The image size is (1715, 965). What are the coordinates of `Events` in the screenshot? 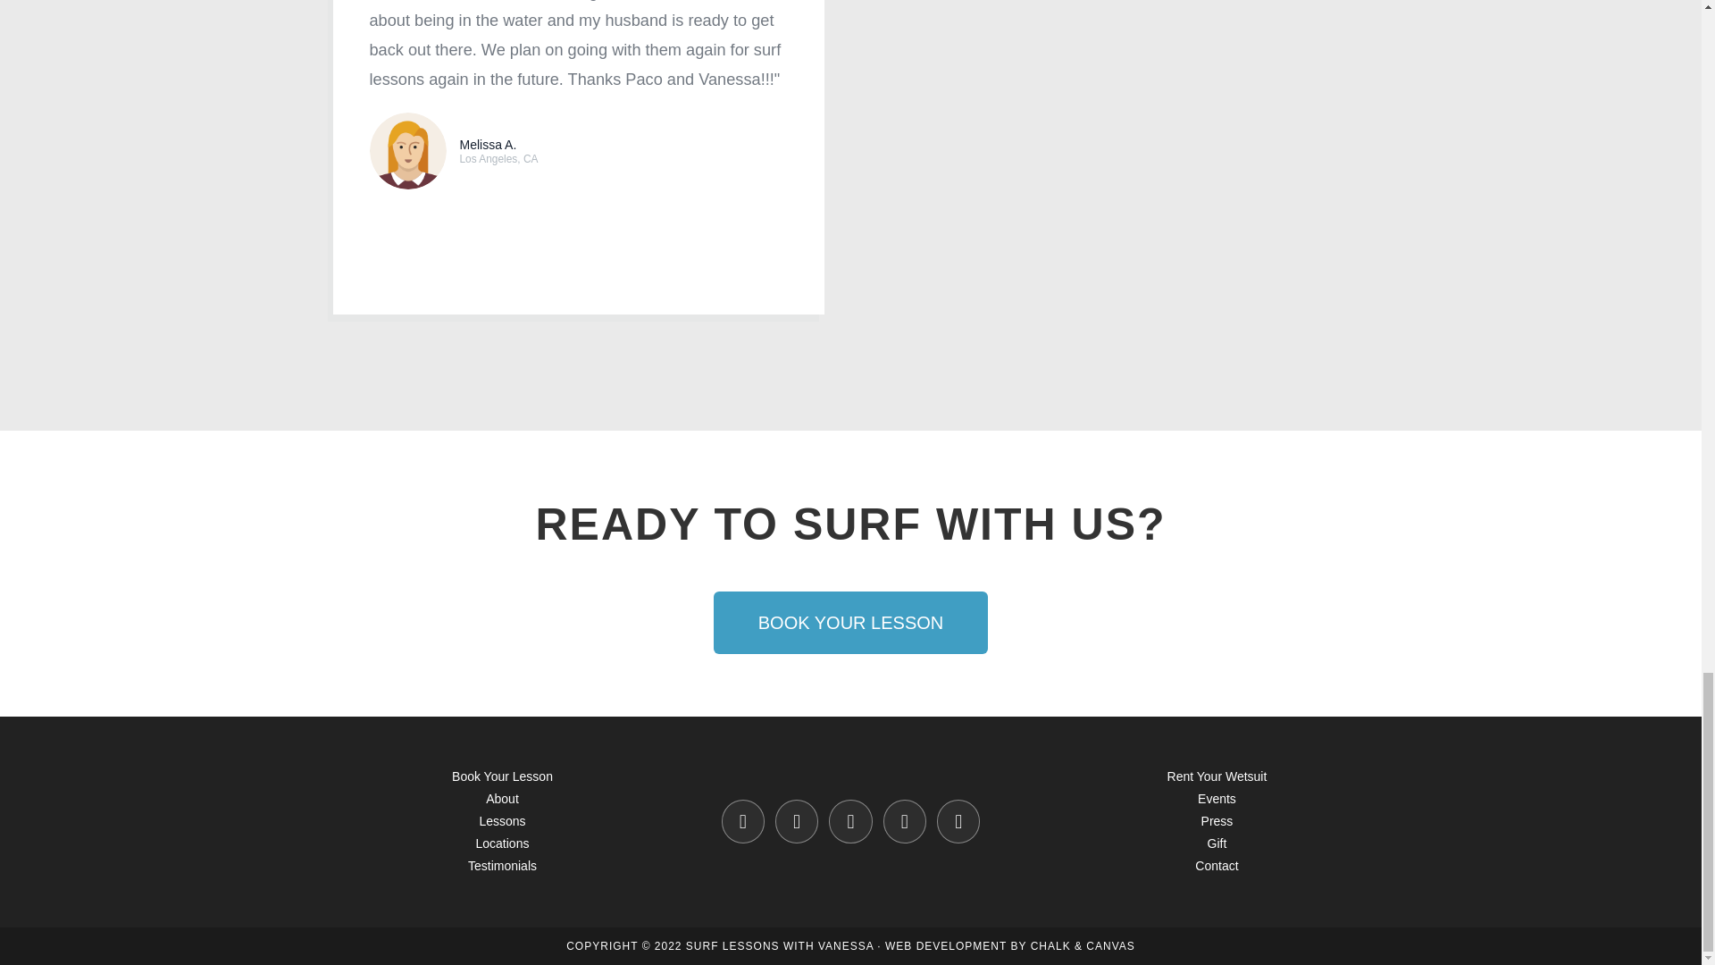 It's located at (1217, 798).